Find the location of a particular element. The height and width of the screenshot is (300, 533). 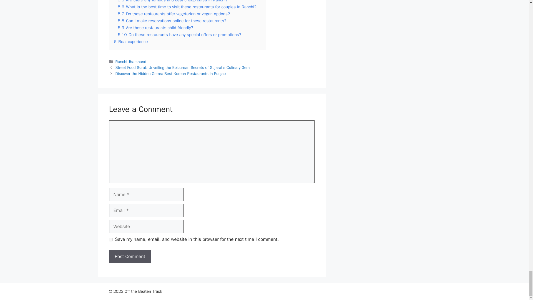

5.7 Do these restaurants offer vegetarian or vegan options? is located at coordinates (174, 14).